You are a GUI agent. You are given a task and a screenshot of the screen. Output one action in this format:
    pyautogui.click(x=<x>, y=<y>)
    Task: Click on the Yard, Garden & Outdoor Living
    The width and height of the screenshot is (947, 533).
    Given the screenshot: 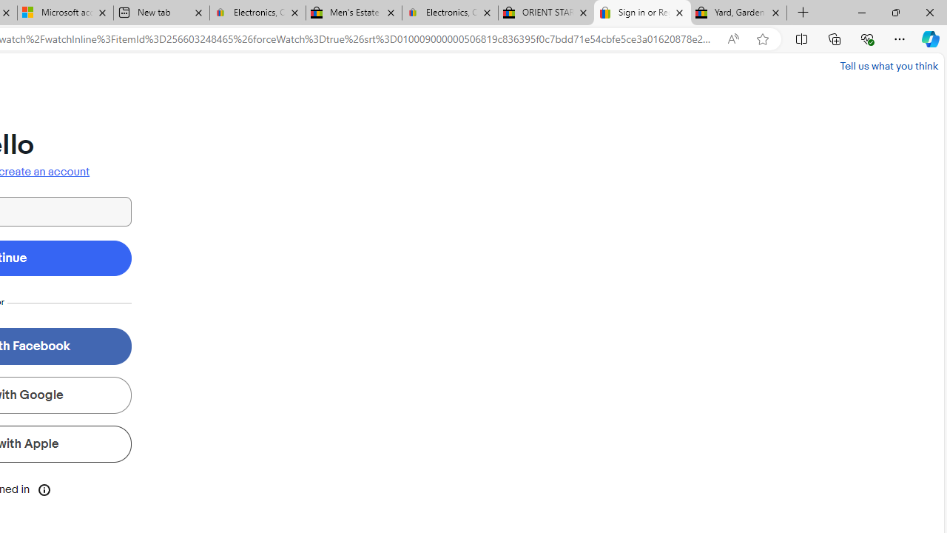 What is the action you would take?
    pyautogui.click(x=738, y=13)
    